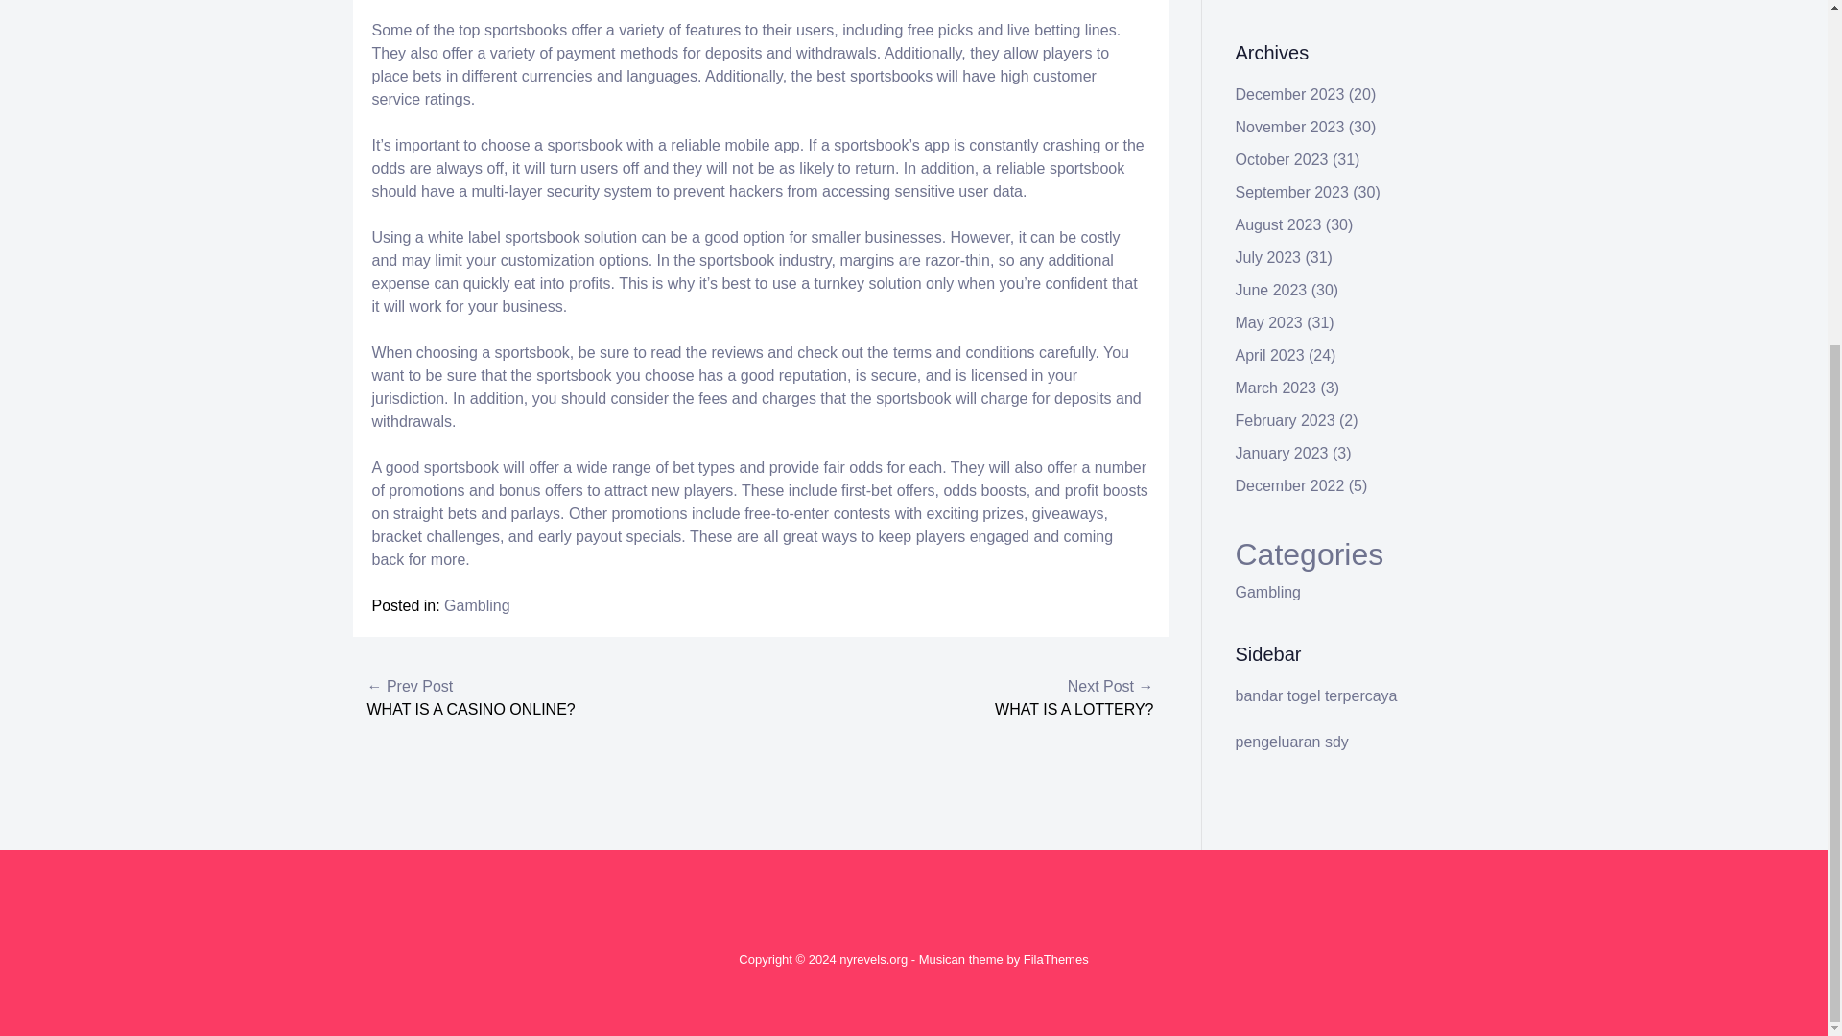  Describe the element at coordinates (1268, 322) in the screenshot. I see `May 2023` at that location.